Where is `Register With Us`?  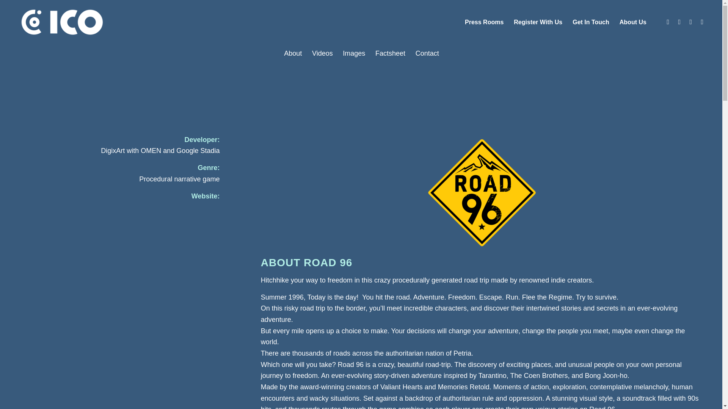
Register With Us is located at coordinates (538, 22).